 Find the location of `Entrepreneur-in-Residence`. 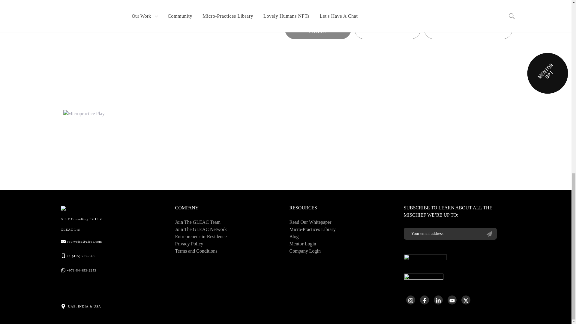

Entrepreneur-in-Residence is located at coordinates (201, 236).